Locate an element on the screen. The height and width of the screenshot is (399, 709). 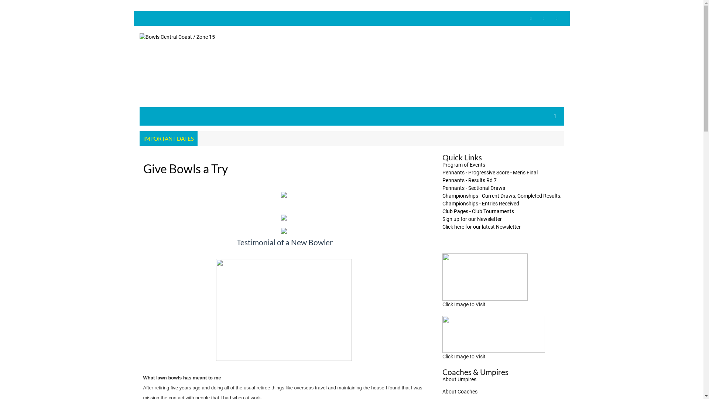
facebook is located at coordinates (544, 18).